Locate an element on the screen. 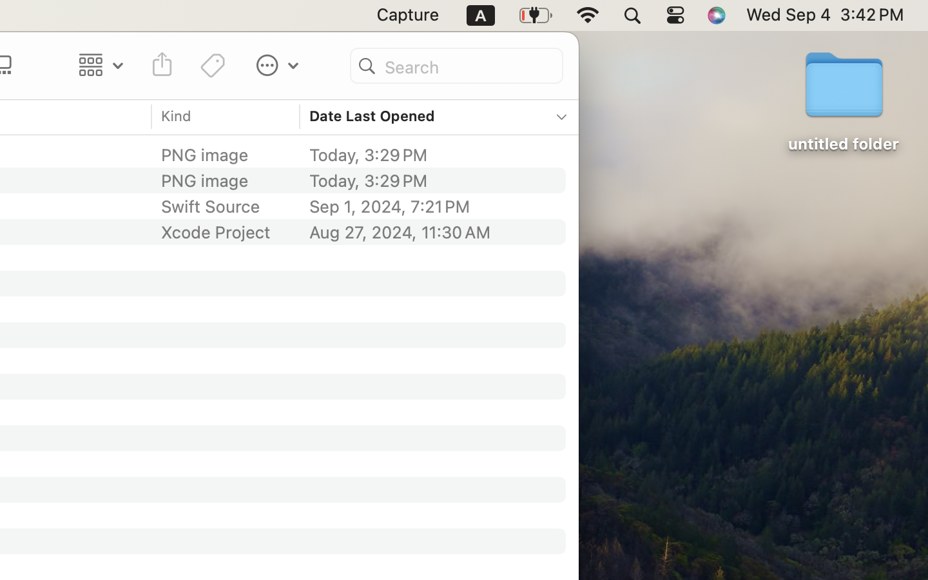 This screenshot has height=580, width=928. Sep 1, 2024, 7:21 PM is located at coordinates (429, 206).